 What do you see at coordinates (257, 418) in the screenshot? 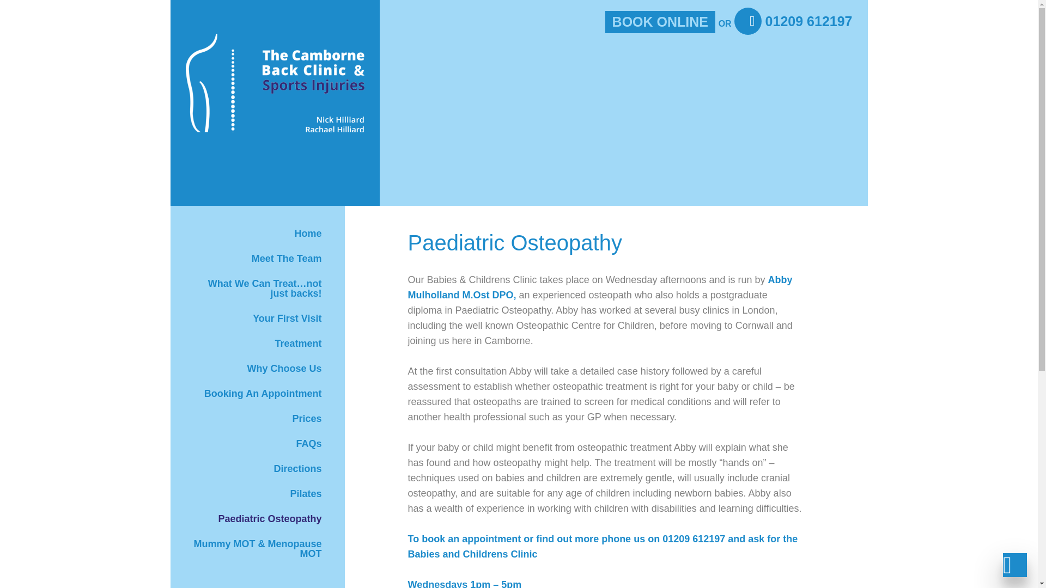
I see `Prices` at bounding box center [257, 418].